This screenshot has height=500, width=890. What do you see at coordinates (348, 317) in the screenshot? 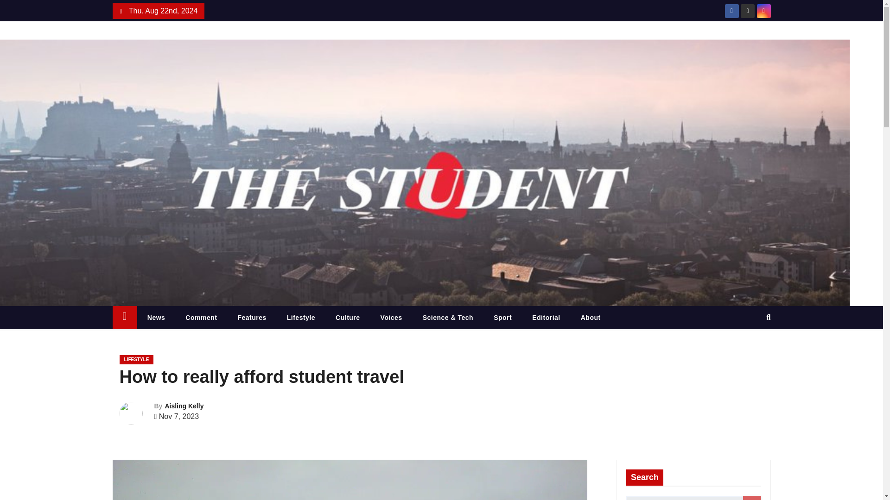
I see `Culture` at bounding box center [348, 317].